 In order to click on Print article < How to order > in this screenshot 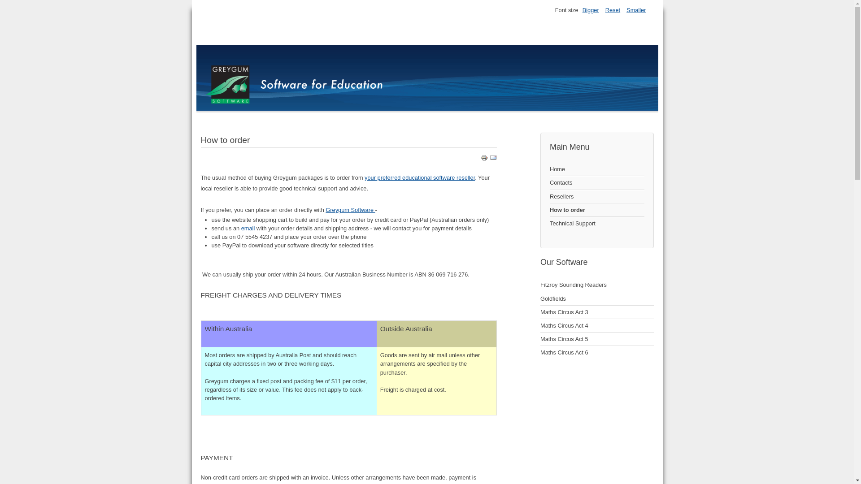, I will do `click(485, 160)`.